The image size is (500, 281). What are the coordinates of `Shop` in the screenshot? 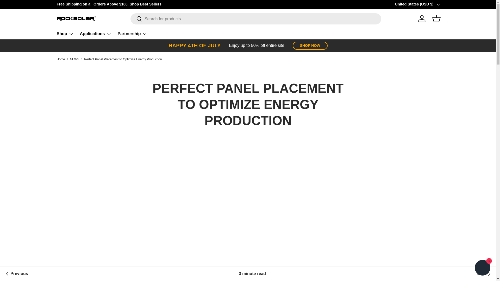 It's located at (65, 34).